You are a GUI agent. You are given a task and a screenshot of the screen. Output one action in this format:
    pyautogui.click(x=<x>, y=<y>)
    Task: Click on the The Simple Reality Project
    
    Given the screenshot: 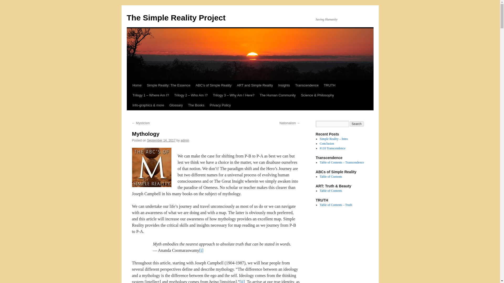 What is the action you would take?
    pyautogui.click(x=176, y=18)
    